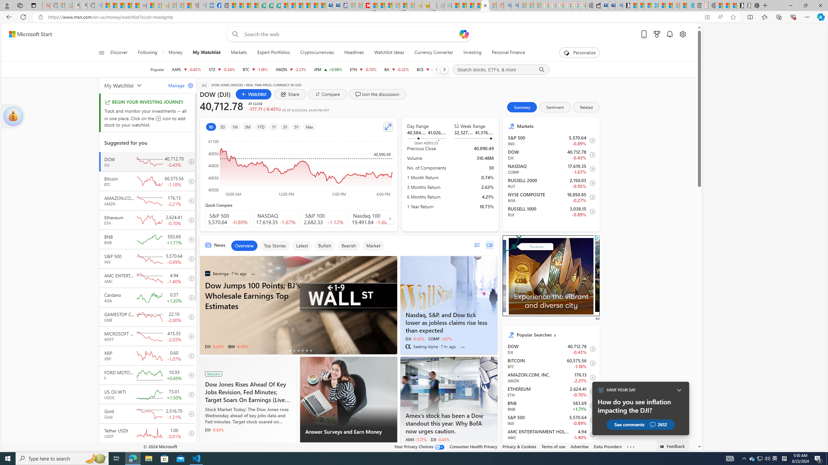 This screenshot has height=465, width=828. What do you see at coordinates (416, 439) in the screenshot?
I see `AMX -3.17%` at bounding box center [416, 439].